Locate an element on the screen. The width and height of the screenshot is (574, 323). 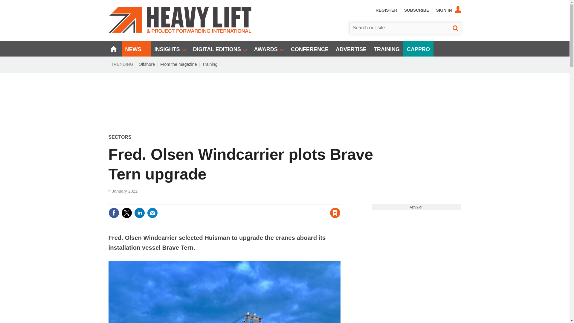
Email this article is located at coordinates (152, 213).